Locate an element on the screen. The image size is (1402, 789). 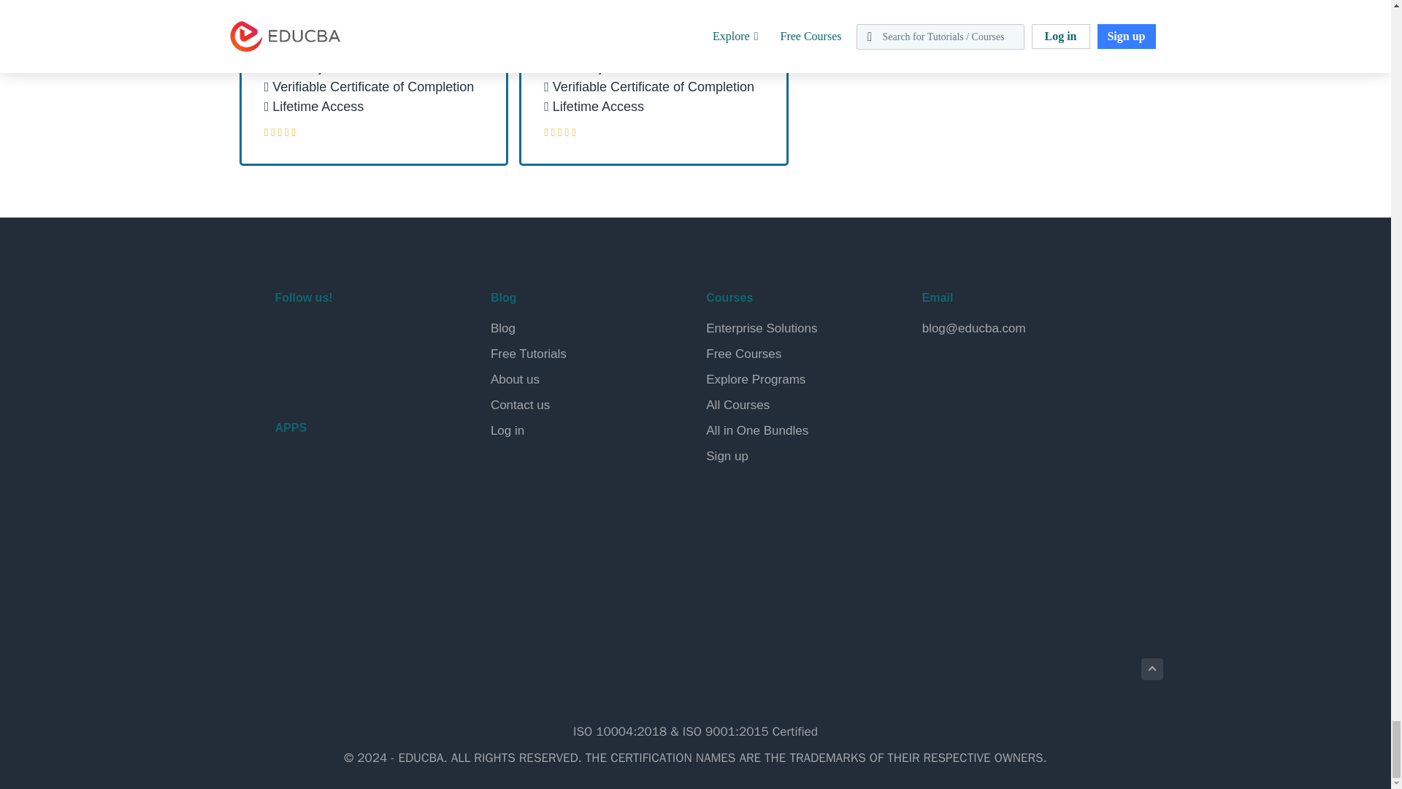
EDUCBA Facebook is located at coordinates (289, 336).